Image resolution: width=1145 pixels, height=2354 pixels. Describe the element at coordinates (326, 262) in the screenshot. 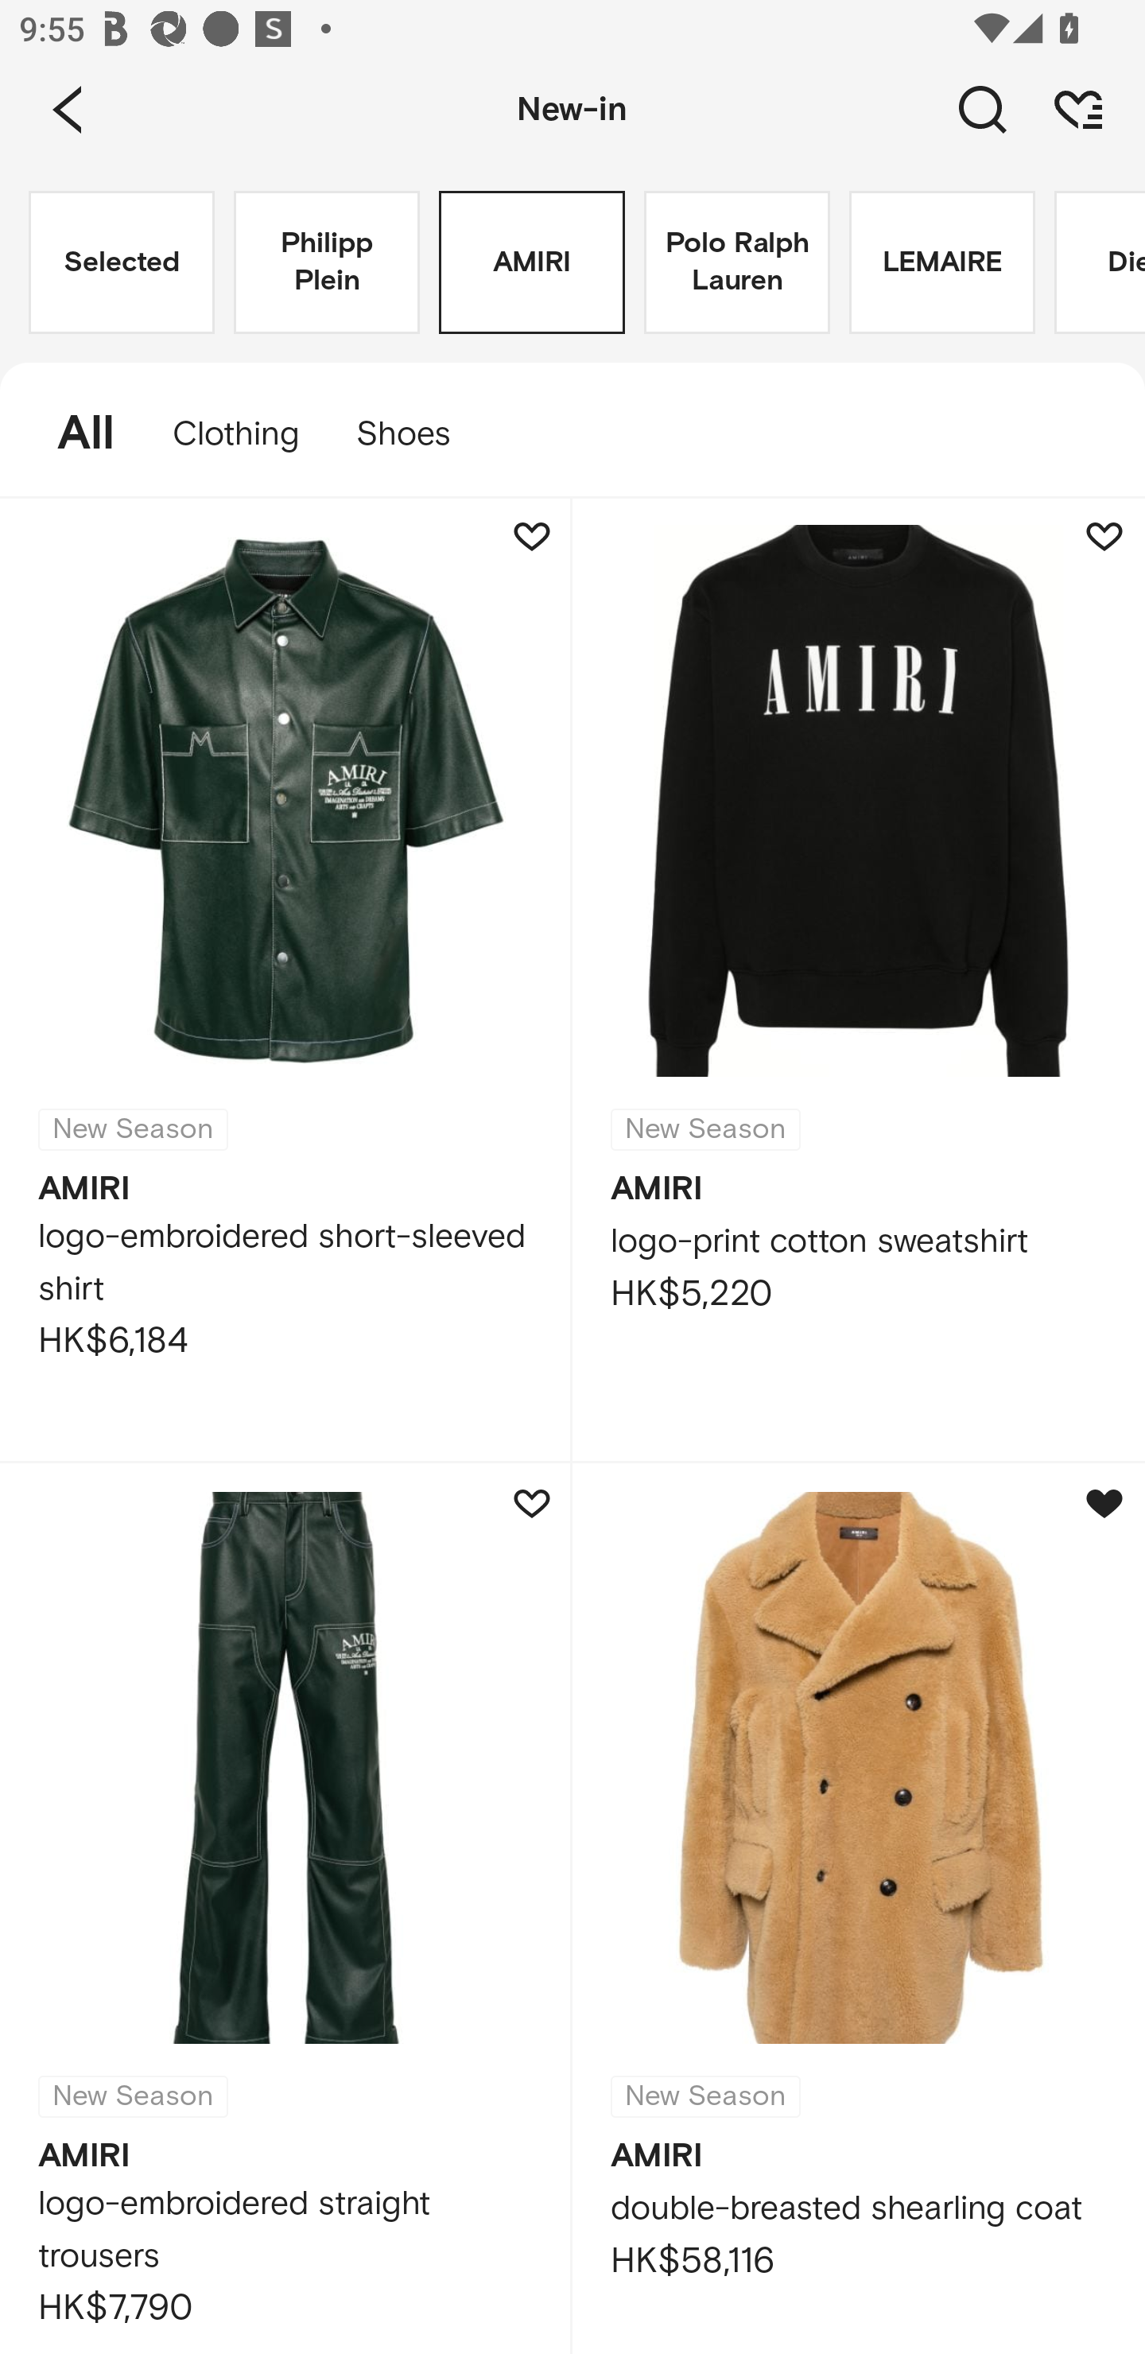

I see `Philipp Plein` at that location.